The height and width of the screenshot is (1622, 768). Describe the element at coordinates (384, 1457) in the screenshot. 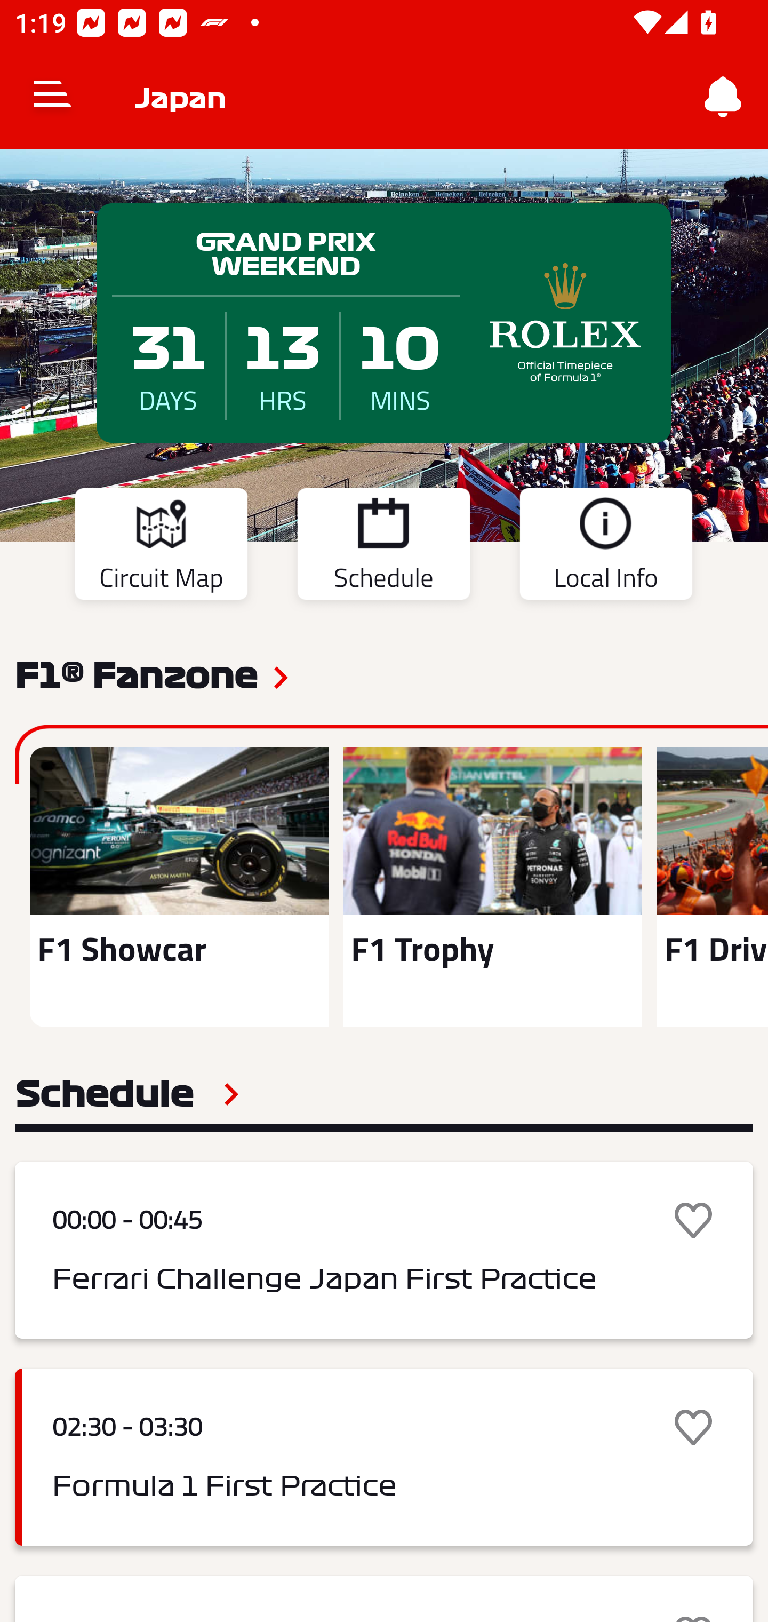

I see `02:30 - 03:30 Formula 1 First Practice` at that location.